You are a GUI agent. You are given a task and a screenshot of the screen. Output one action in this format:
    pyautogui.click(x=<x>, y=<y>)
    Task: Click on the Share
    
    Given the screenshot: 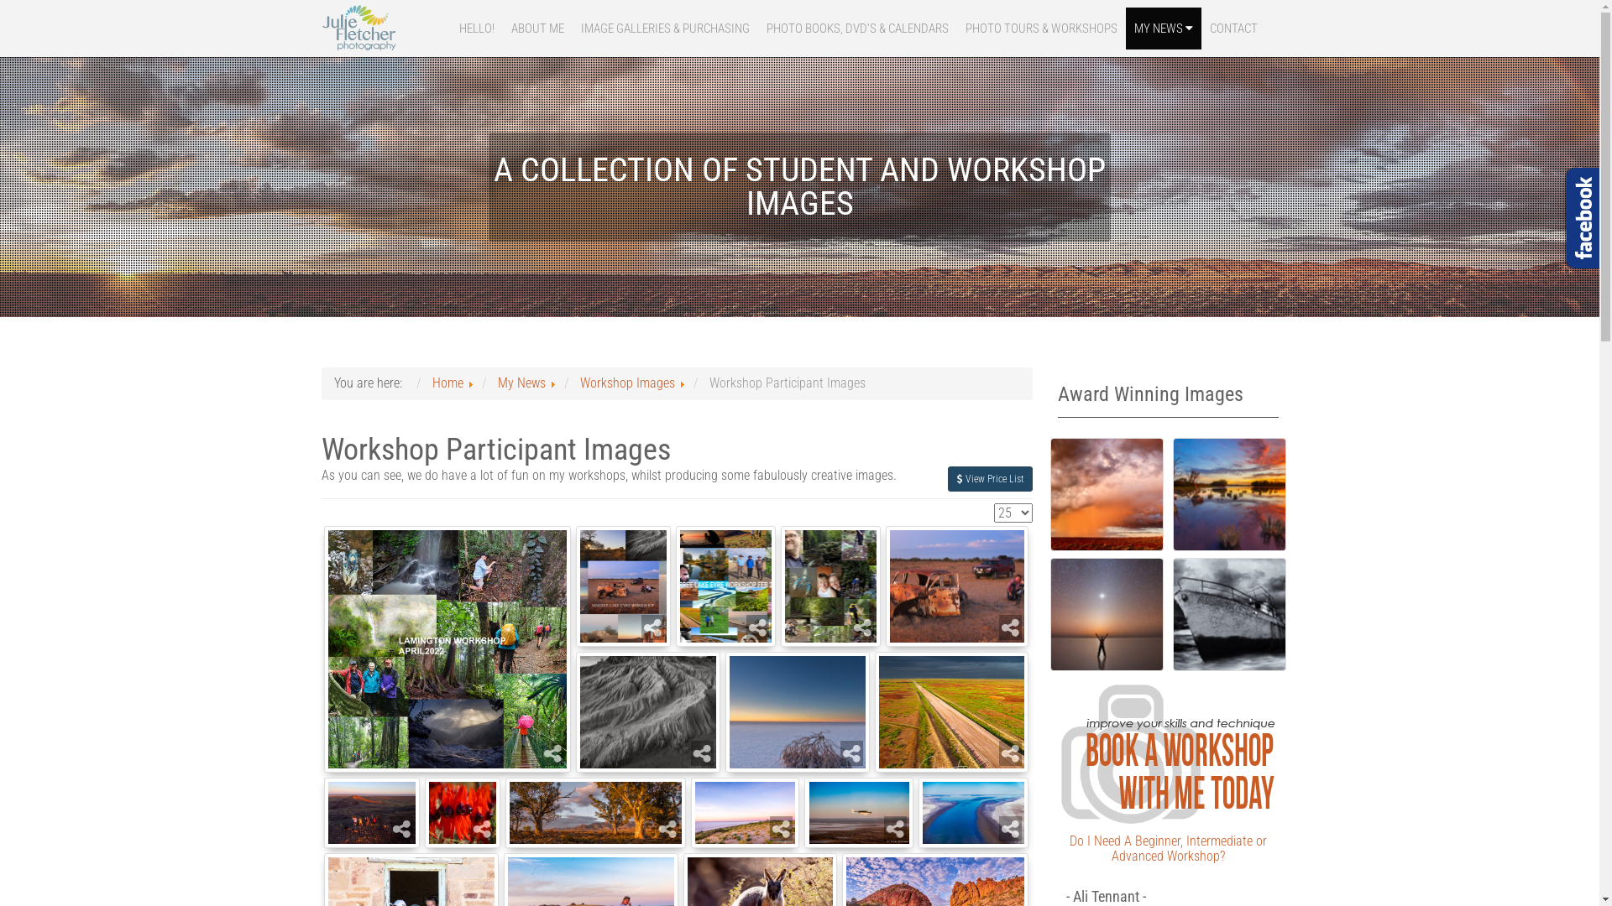 What is the action you would take?
    pyautogui.click(x=482, y=829)
    